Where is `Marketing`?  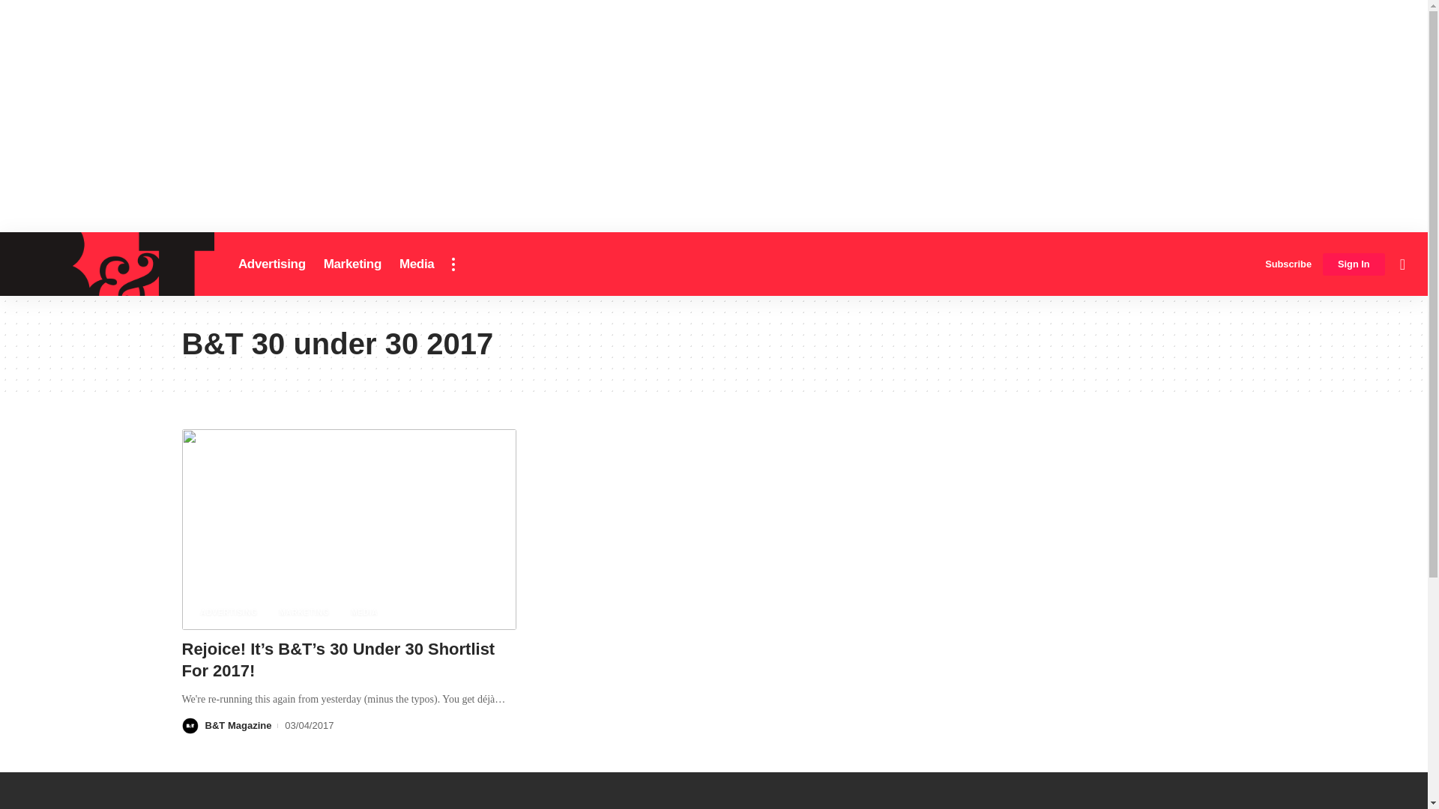
Marketing is located at coordinates (352, 264).